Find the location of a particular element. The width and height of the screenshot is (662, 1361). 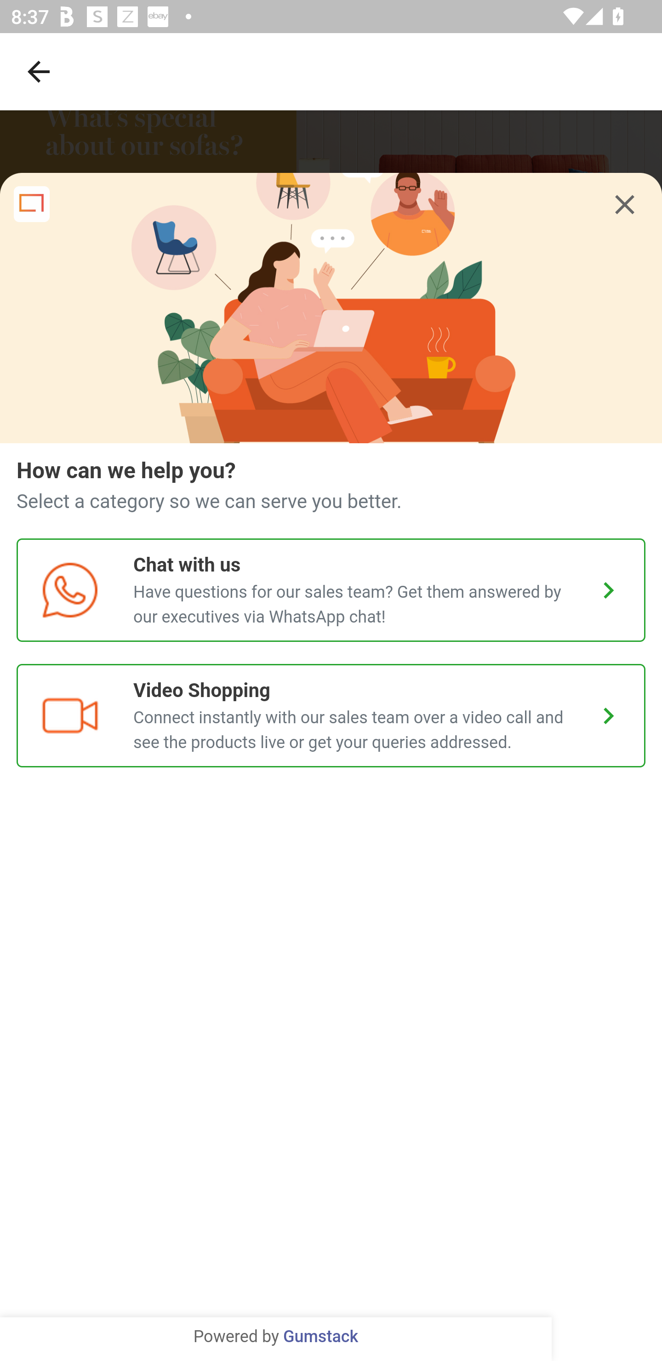

Gumstack is located at coordinates (320, 1337).